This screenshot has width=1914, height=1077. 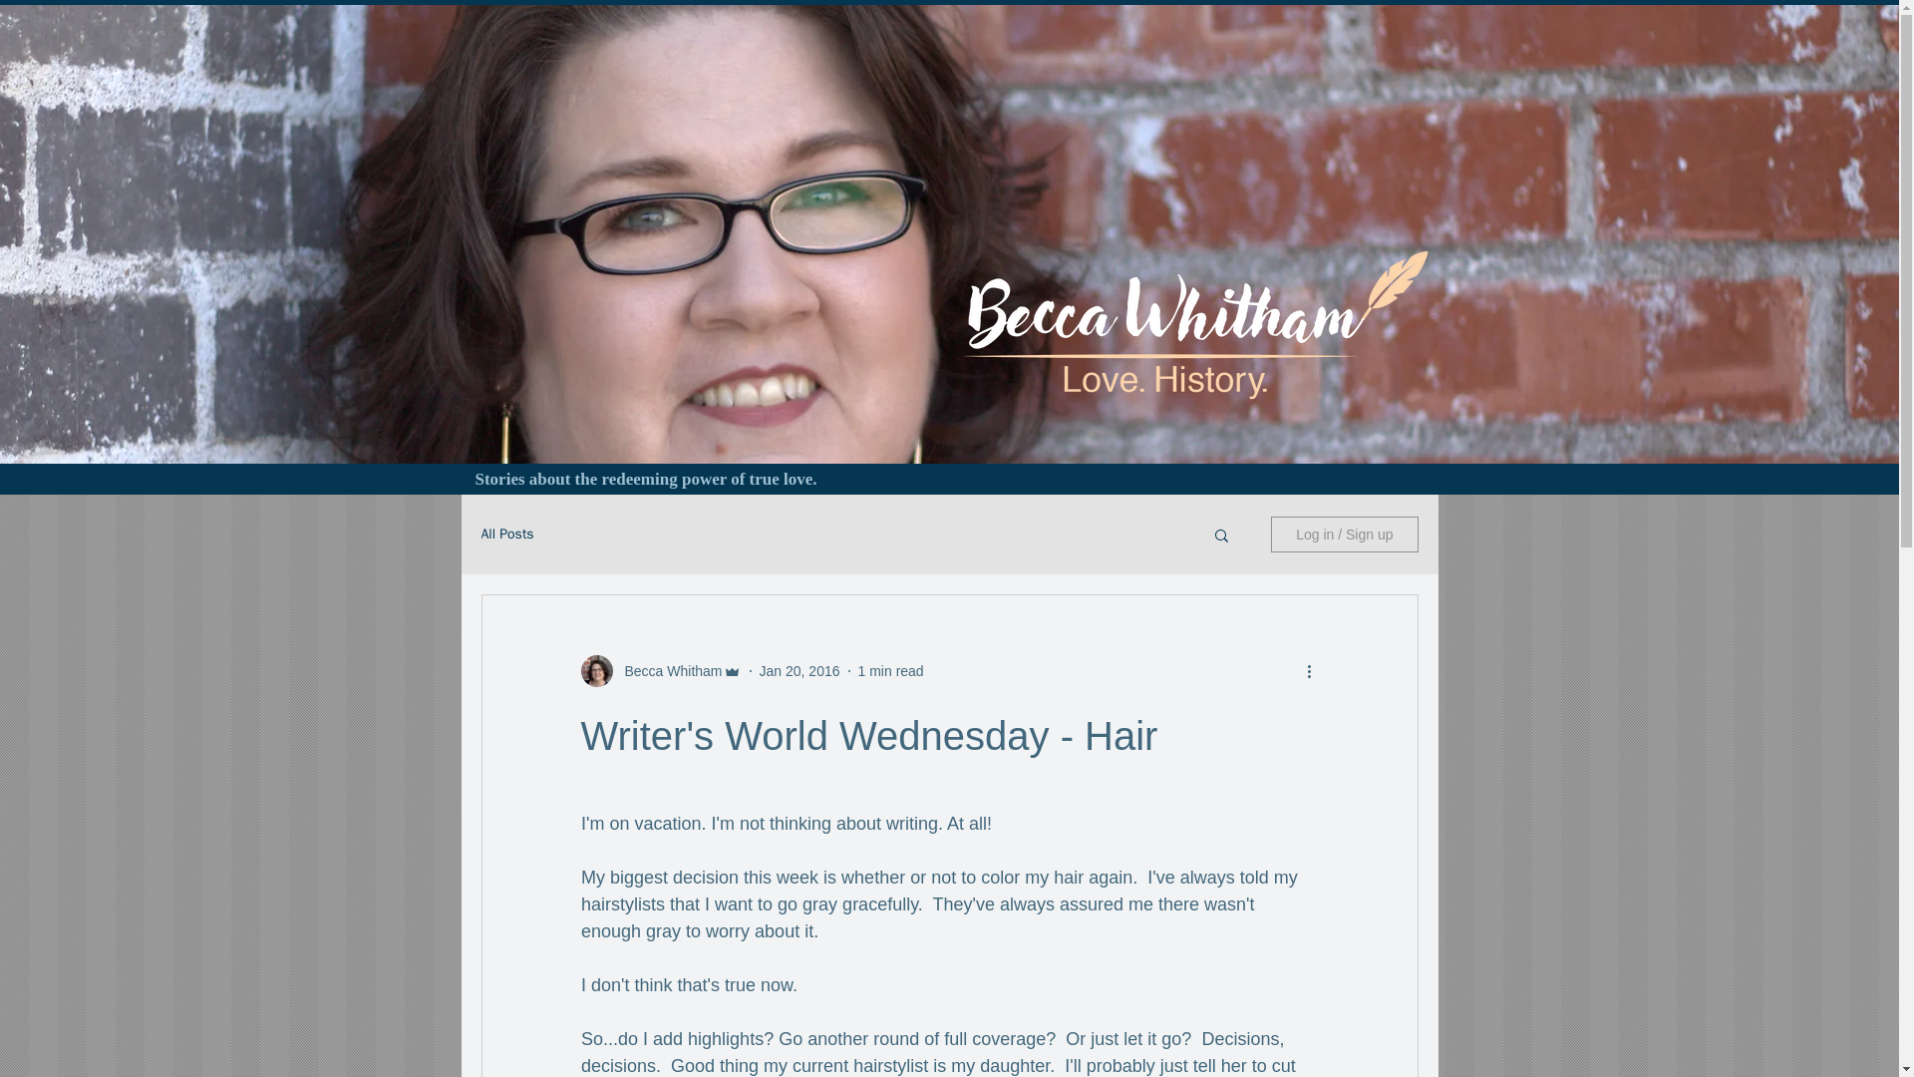 I want to click on All Posts, so click(x=506, y=535).